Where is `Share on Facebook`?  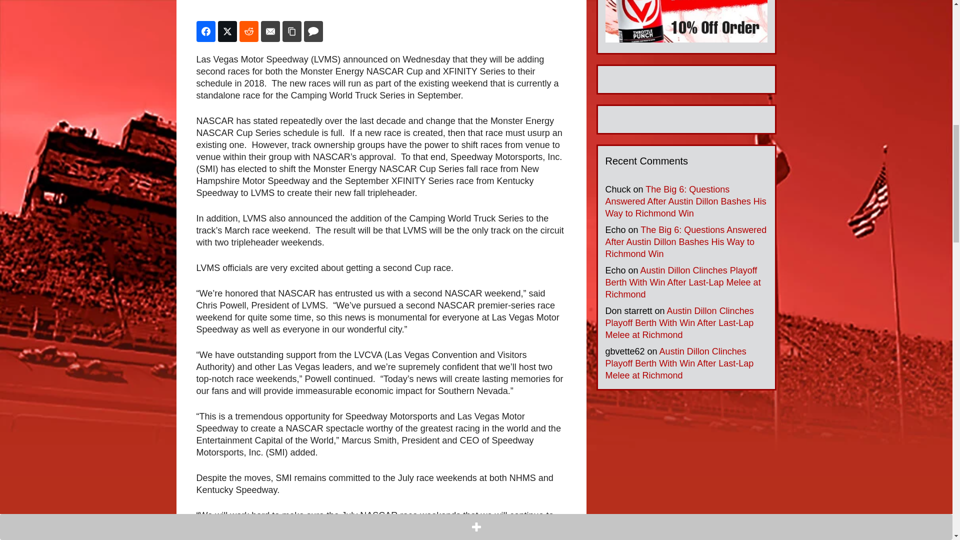 Share on Facebook is located at coordinates (205, 31).